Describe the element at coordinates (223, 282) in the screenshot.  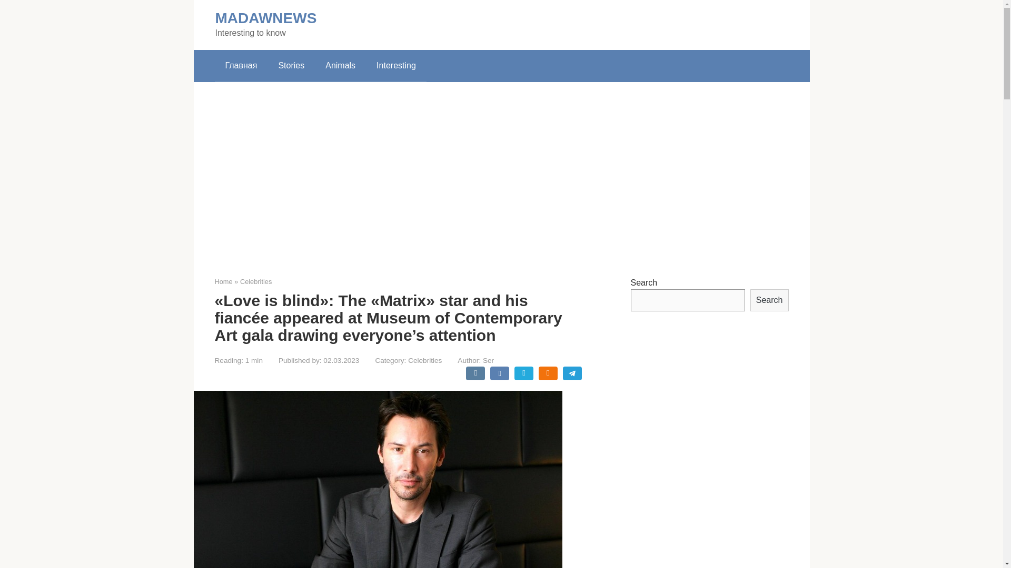
I see `Home` at that location.